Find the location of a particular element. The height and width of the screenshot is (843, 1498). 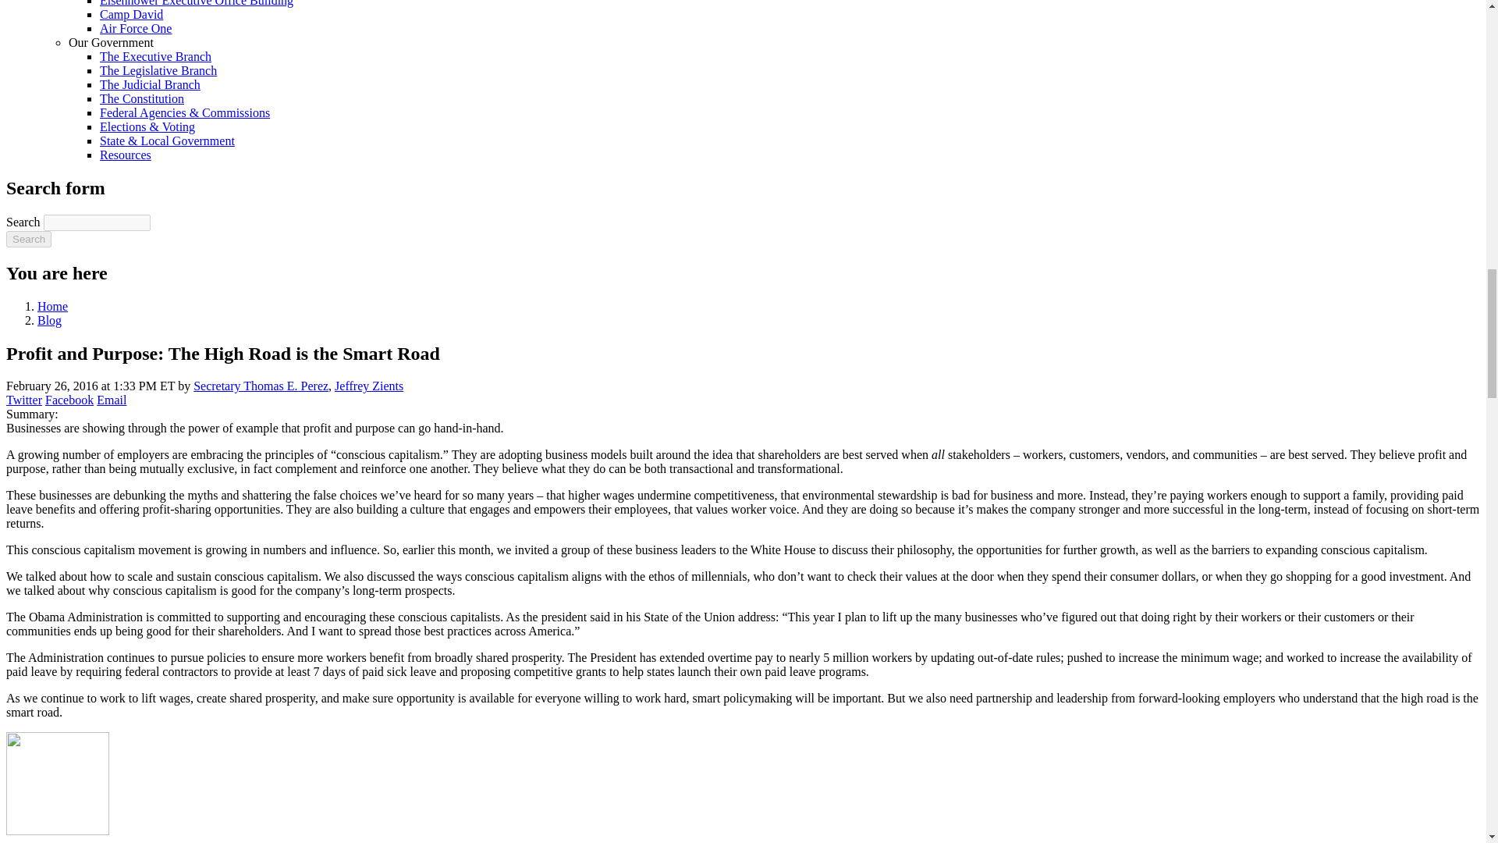

Twitter is located at coordinates (23, 400).